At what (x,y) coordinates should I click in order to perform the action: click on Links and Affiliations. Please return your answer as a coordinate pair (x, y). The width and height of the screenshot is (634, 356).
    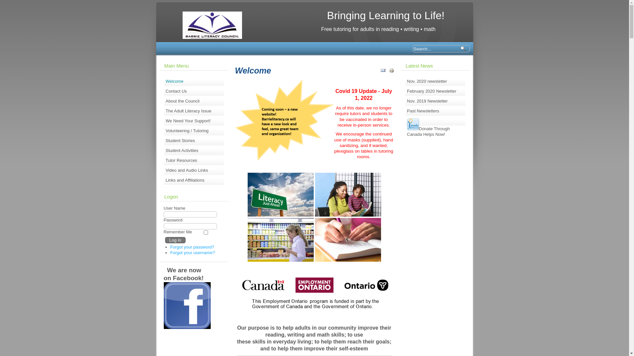
    Looking at the image, I should click on (194, 180).